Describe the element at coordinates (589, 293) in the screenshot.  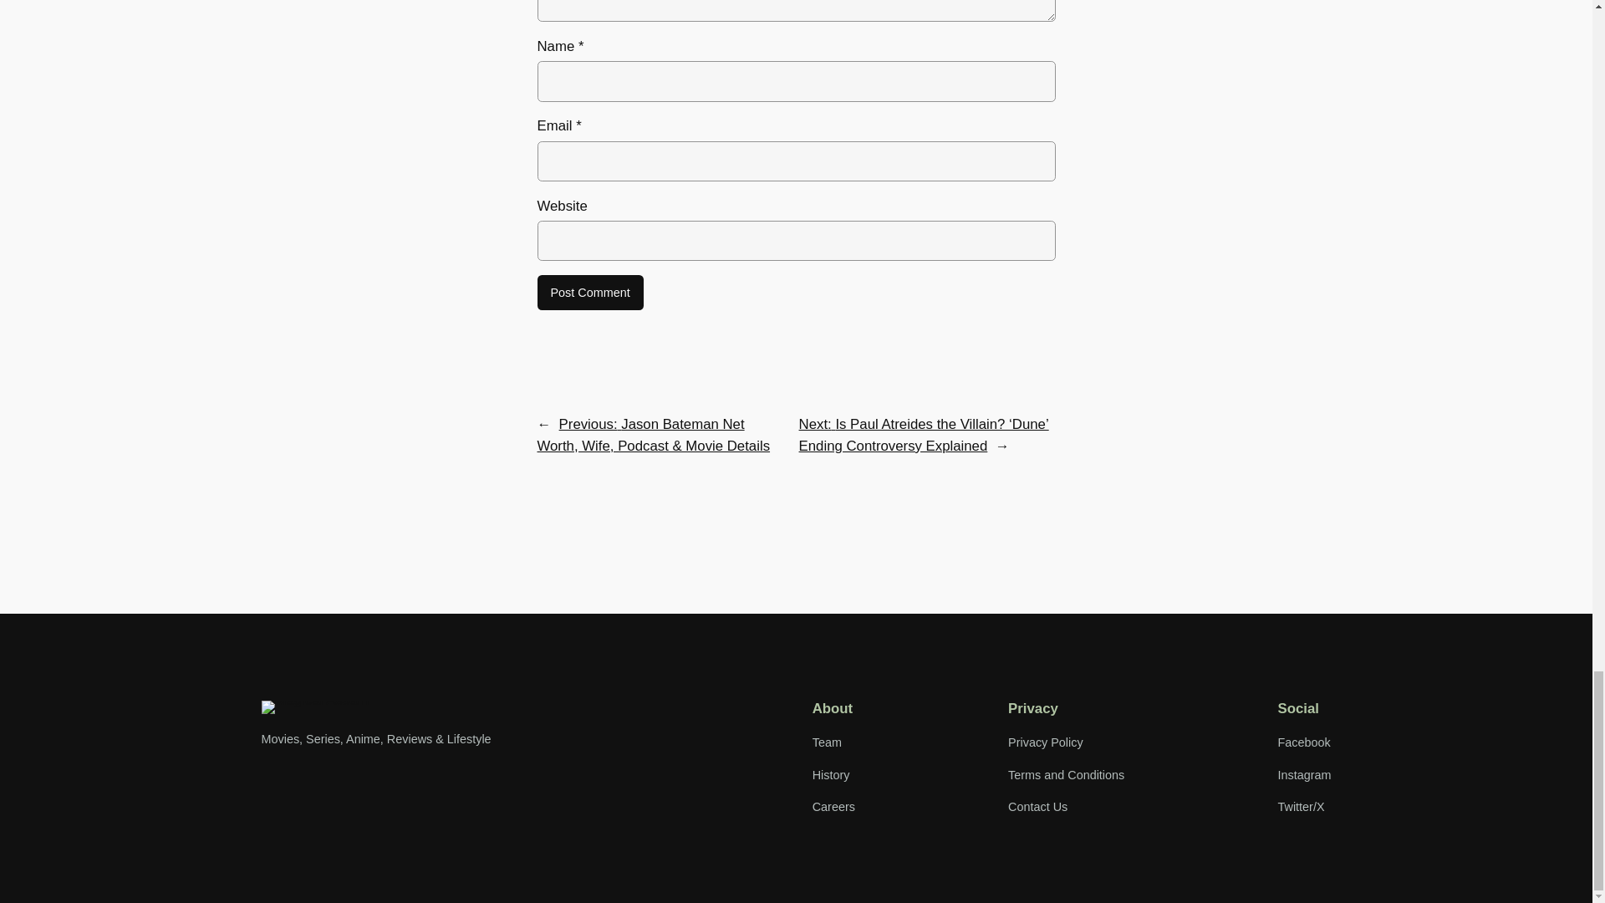
I see `Post Comment` at that location.